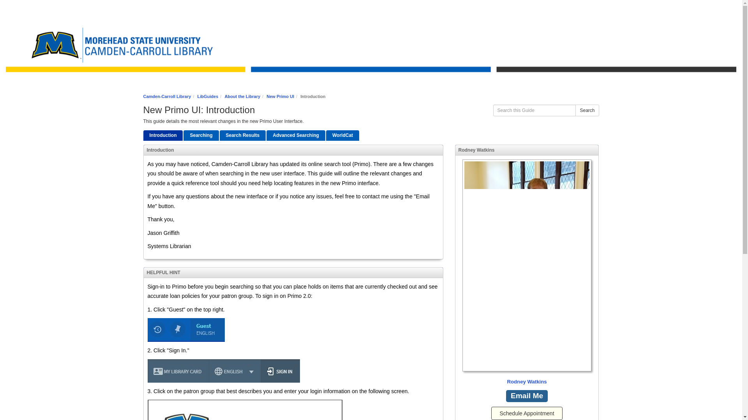 The height and width of the screenshot is (420, 748). I want to click on Search, so click(587, 110).